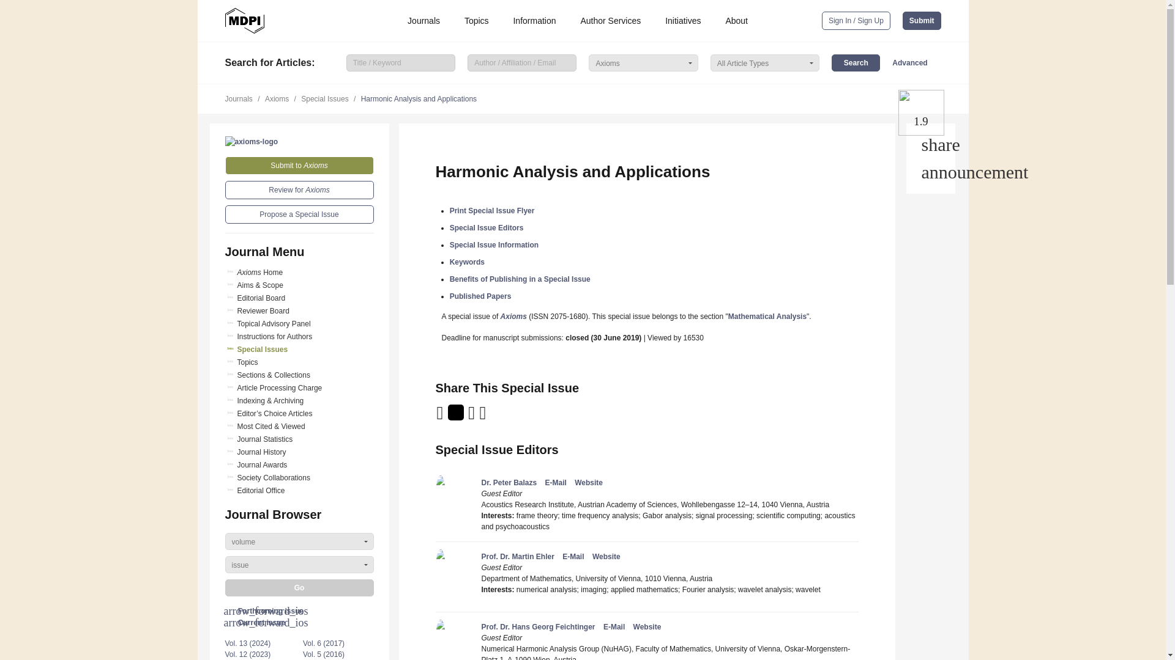 The height and width of the screenshot is (660, 1175). Describe the element at coordinates (245, 21) in the screenshot. I see `MDPI Open Access Journals` at that location.